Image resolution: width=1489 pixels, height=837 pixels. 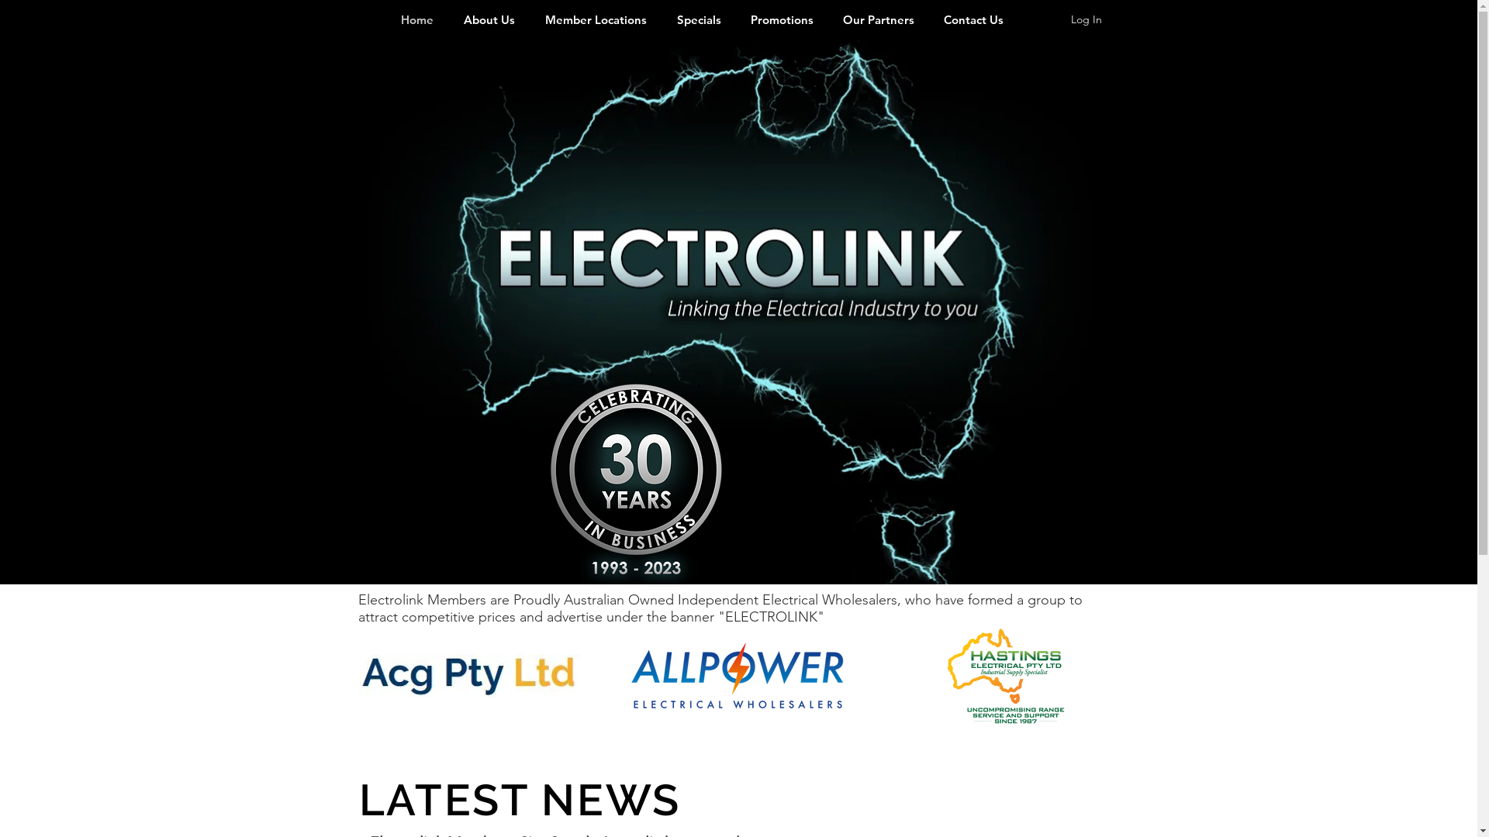 I want to click on Home, so click(x=417, y=19).